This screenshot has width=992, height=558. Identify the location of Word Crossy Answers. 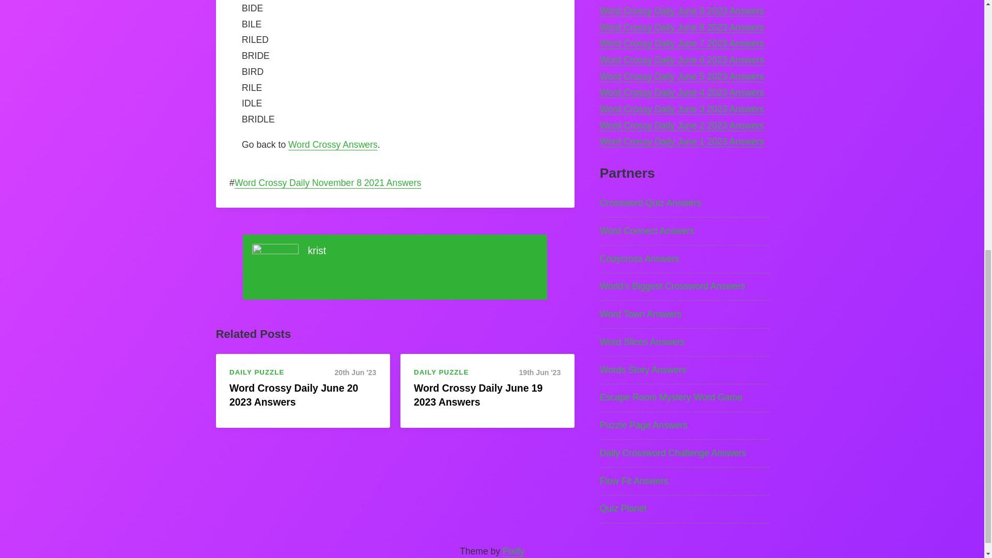
(333, 145).